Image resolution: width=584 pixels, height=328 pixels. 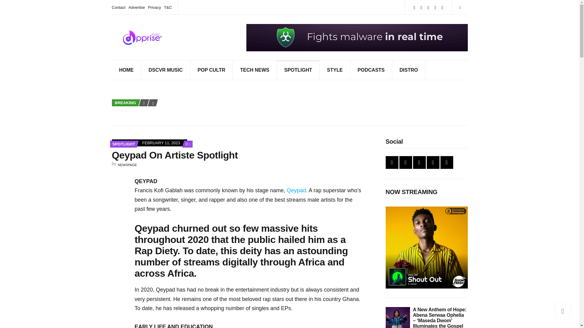 I want to click on Spotify, so click(x=296, y=190).